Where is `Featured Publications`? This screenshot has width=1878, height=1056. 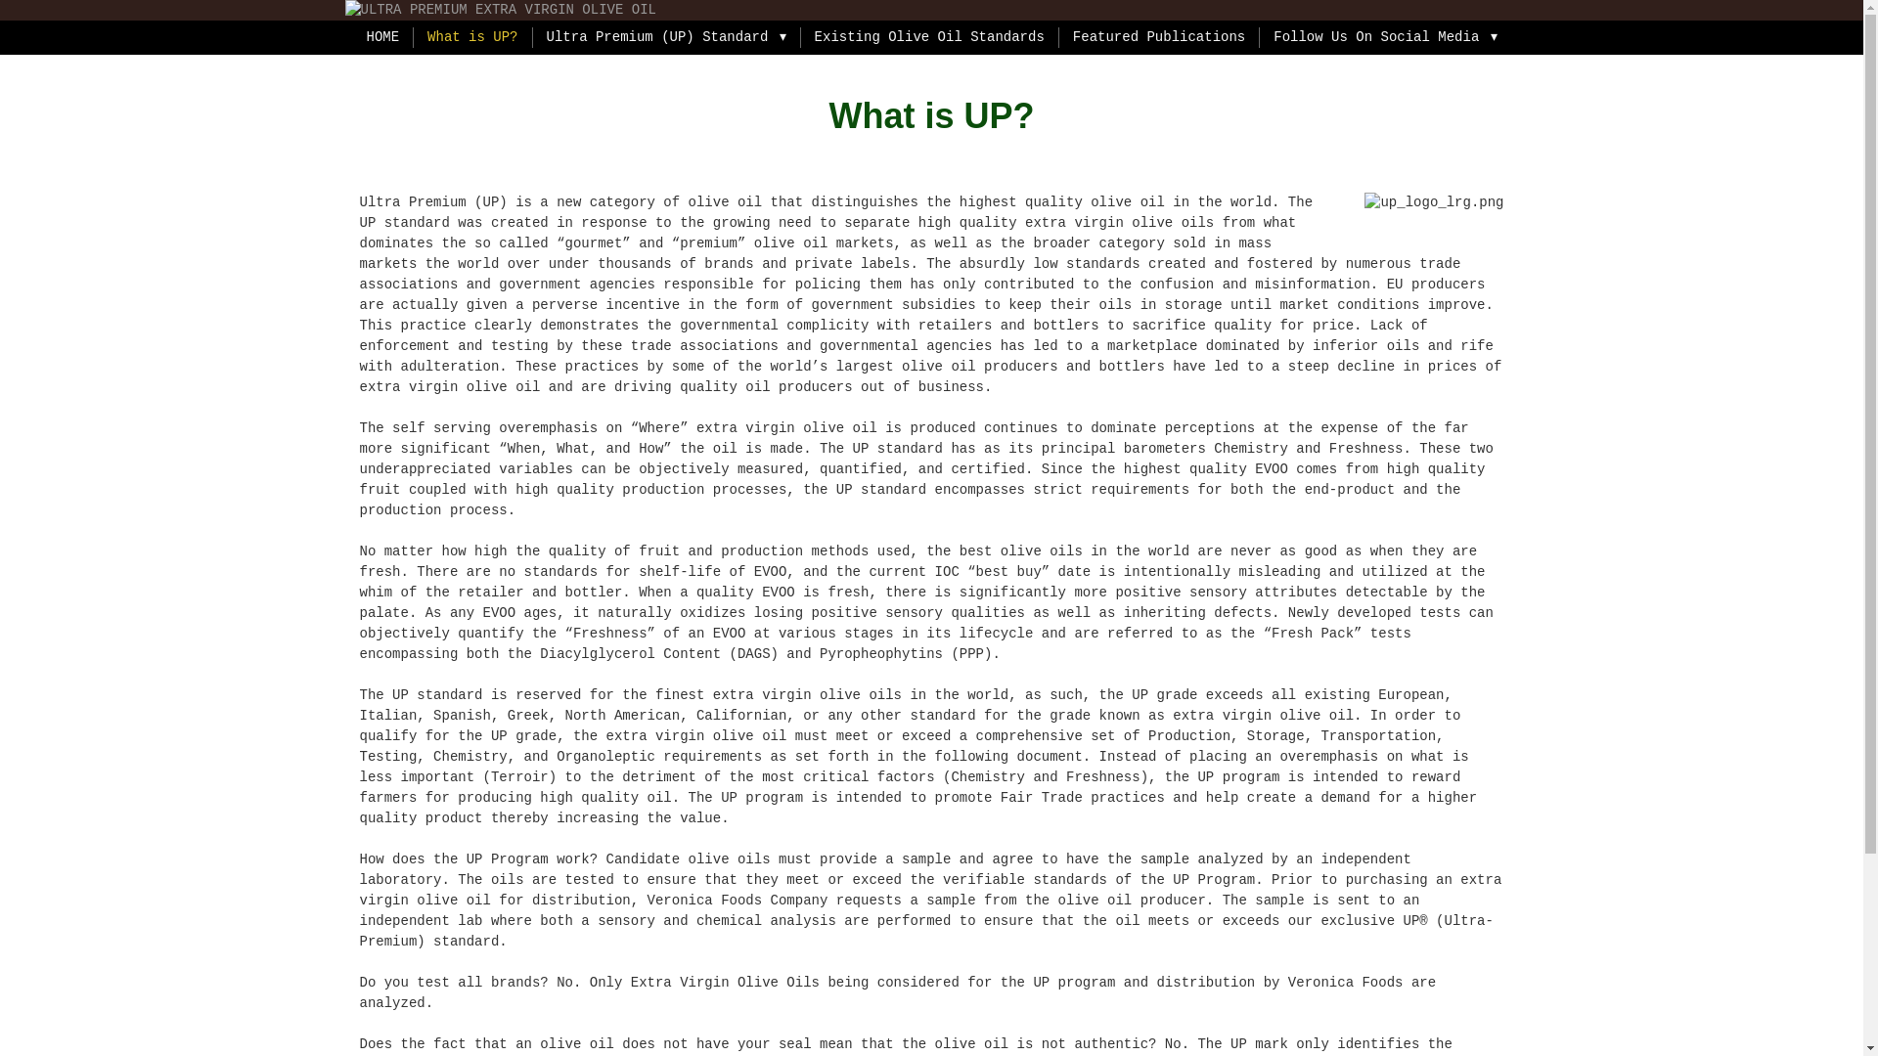
Featured Publications is located at coordinates (1158, 37).